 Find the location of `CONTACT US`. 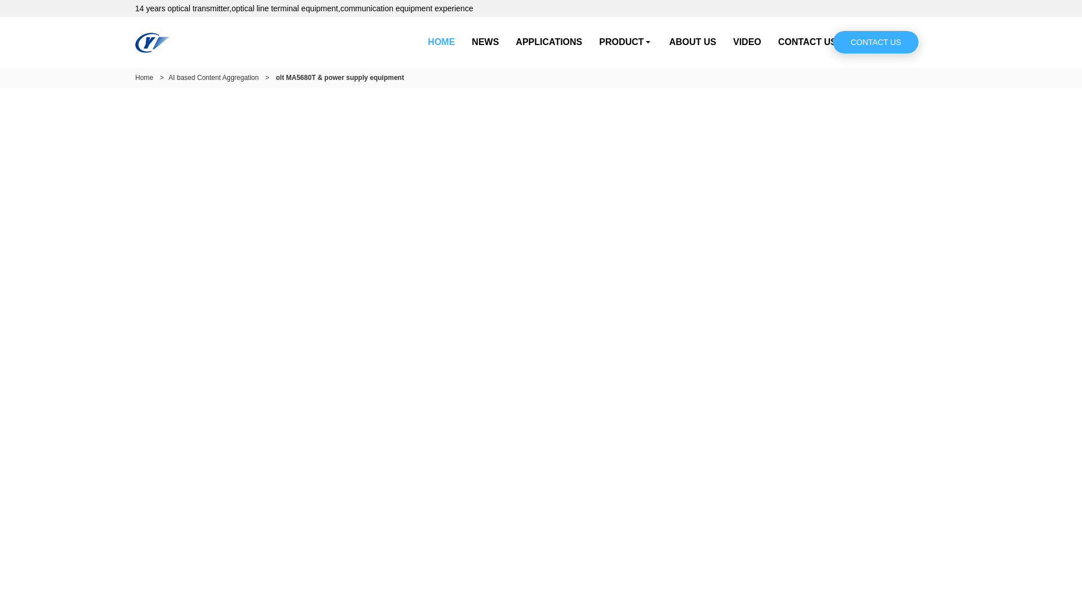

CONTACT US is located at coordinates (807, 42).